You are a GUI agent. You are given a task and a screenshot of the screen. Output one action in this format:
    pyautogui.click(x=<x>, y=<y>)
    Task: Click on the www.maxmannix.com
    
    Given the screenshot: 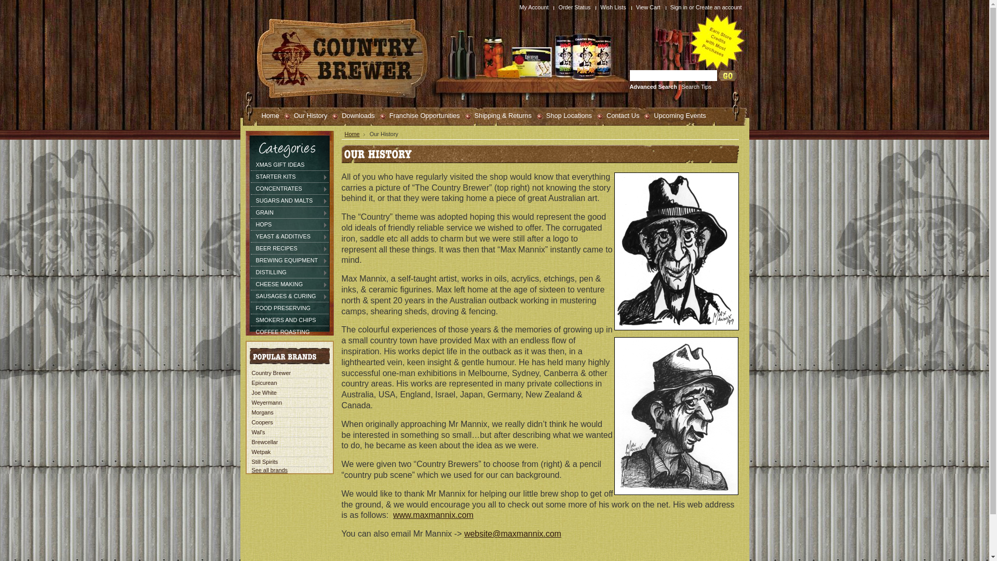 What is the action you would take?
    pyautogui.click(x=433, y=515)
    